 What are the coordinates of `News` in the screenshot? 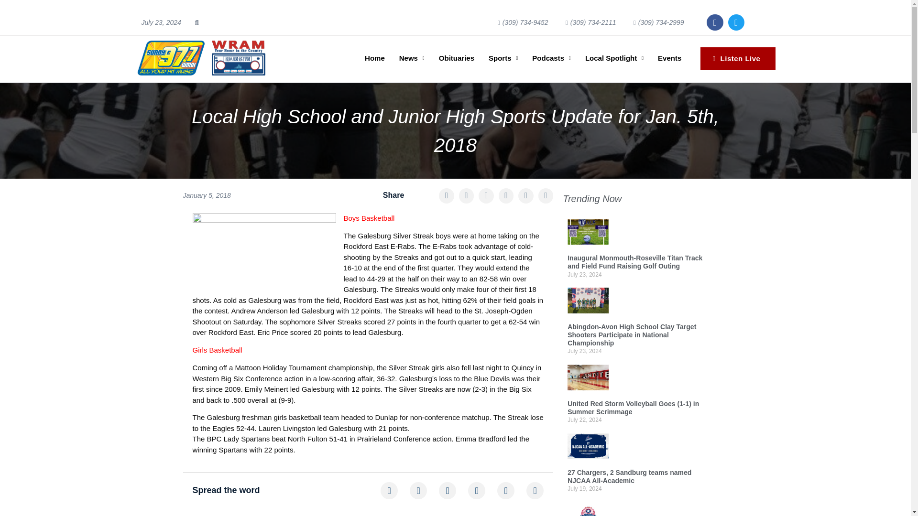 It's located at (411, 58).